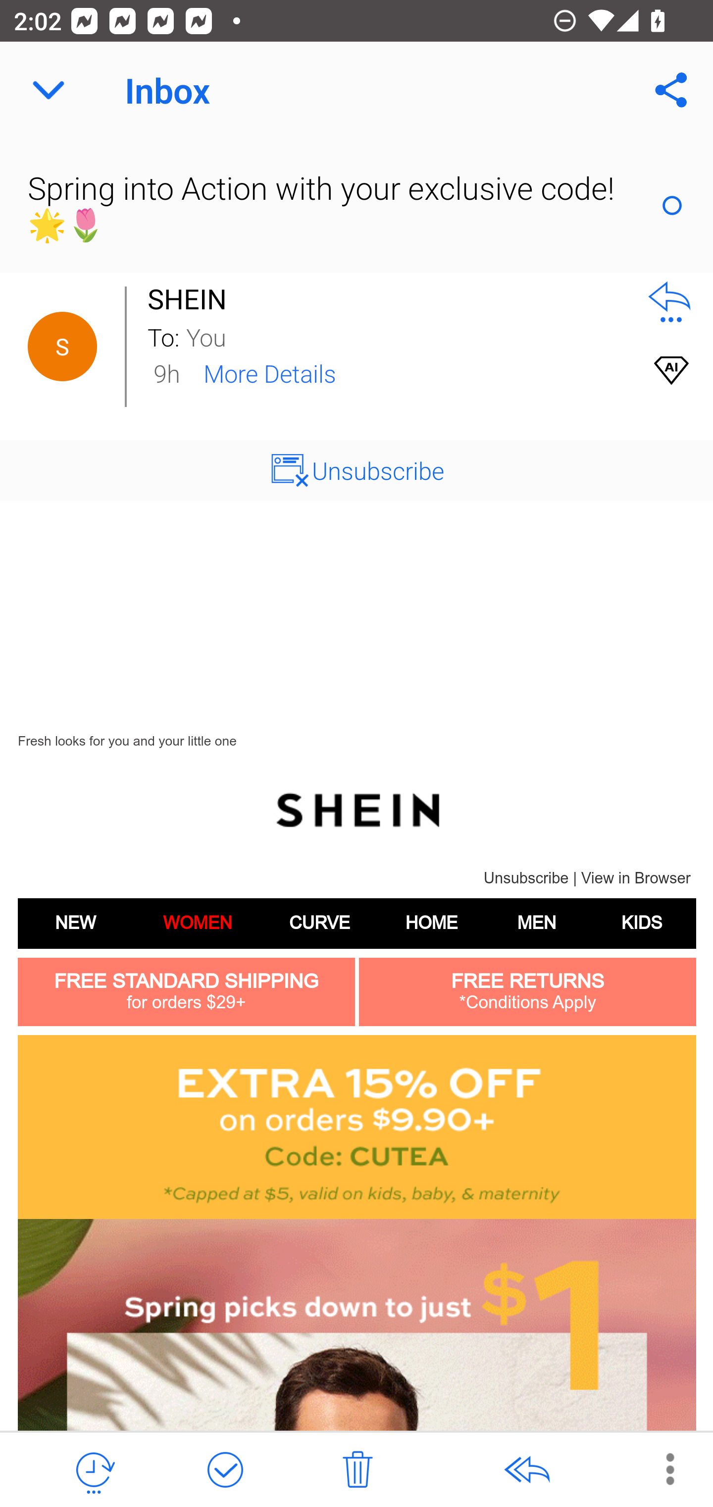  I want to click on HOME, so click(431, 923).